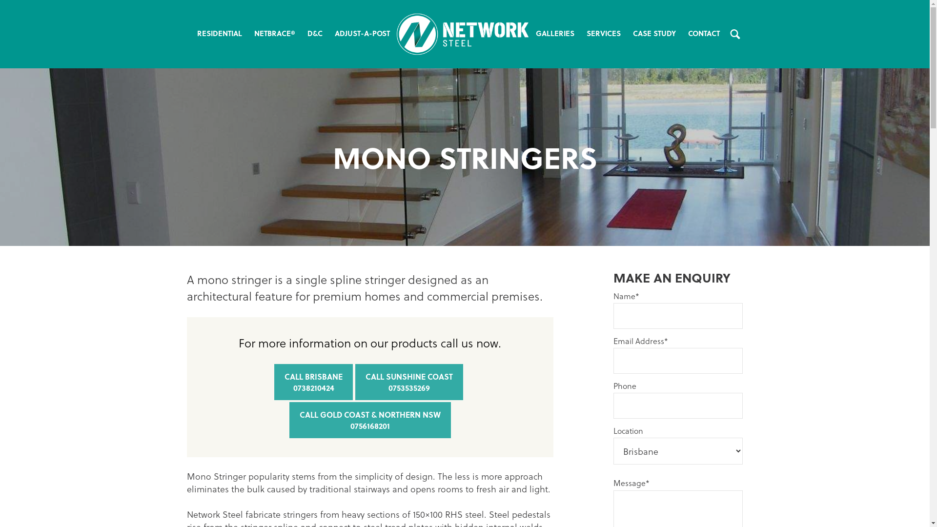  I want to click on SERVICES, so click(603, 34).